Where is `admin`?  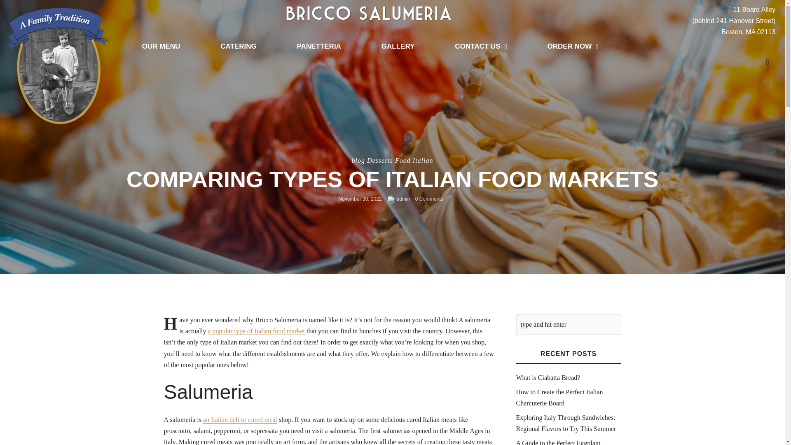 admin is located at coordinates (398, 199).